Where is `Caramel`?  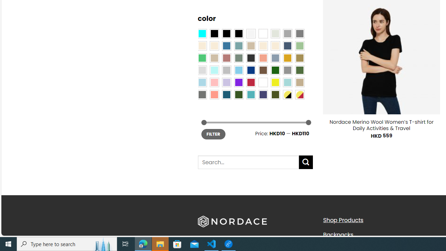
Caramel is located at coordinates (263, 46).